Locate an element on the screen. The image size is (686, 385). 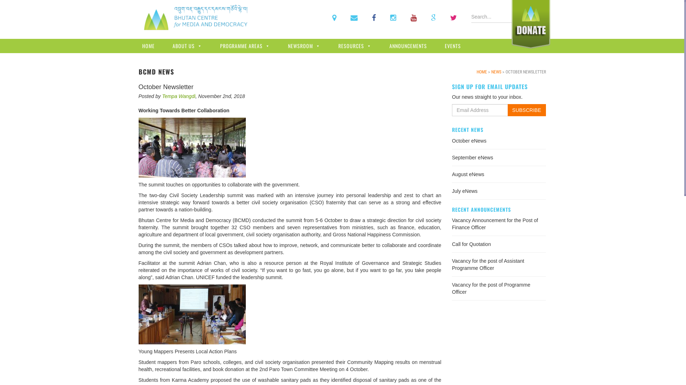
HOME is located at coordinates (149, 46).